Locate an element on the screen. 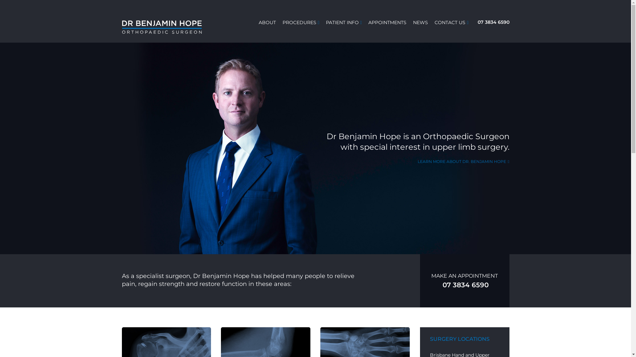 This screenshot has width=636, height=357. APPOINTMENTS is located at coordinates (388, 22).